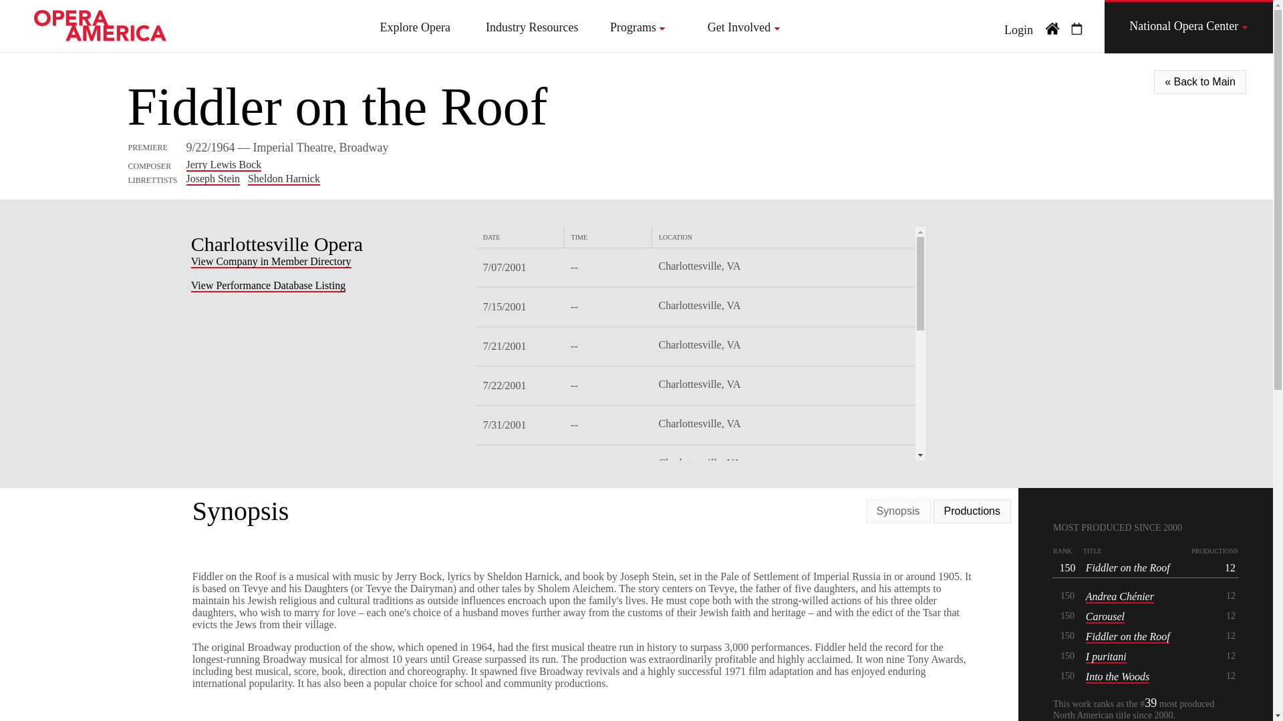  What do you see at coordinates (1018, 30) in the screenshot?
I see `Login` at bounding box center [1018, 30].